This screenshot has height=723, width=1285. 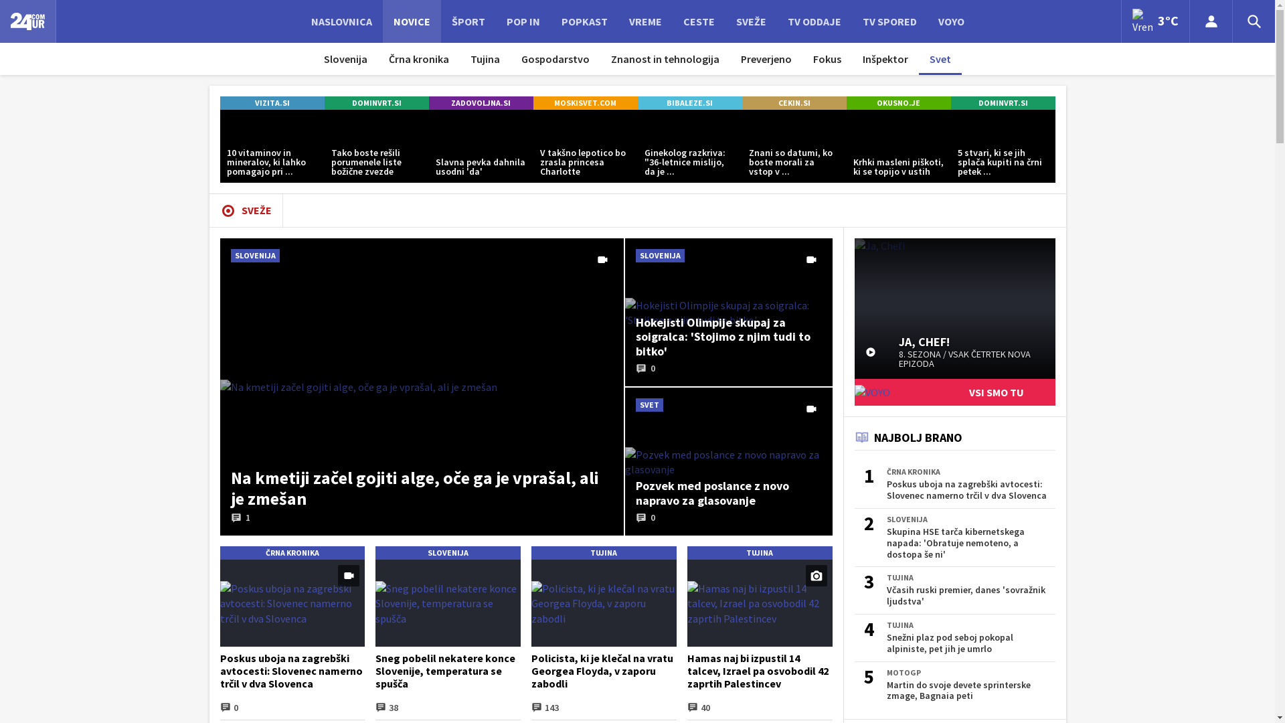 I want to click on Slovenija, so click(x=345, y=59).